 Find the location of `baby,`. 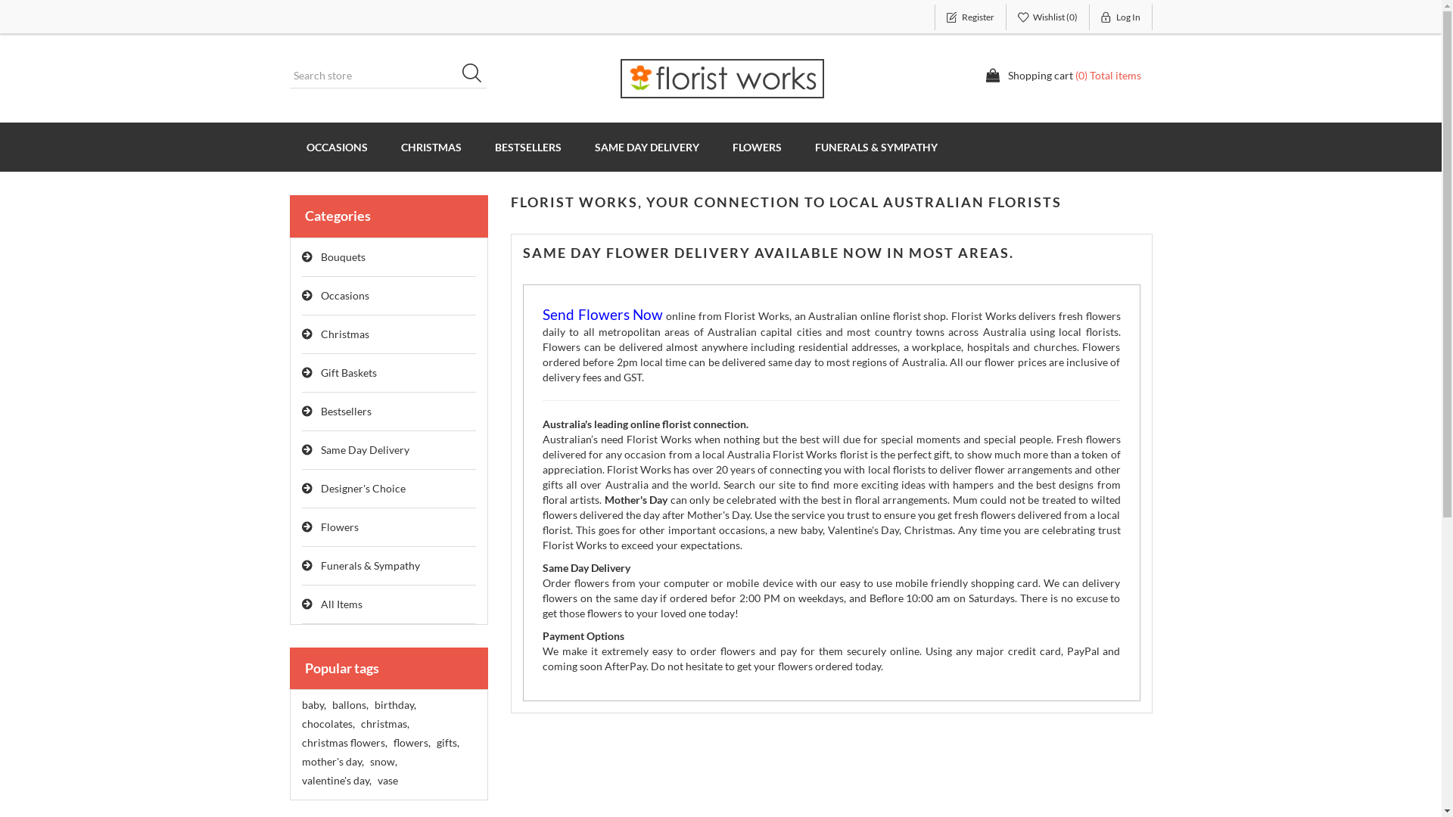

baby, is located at coordinates (313, 705).